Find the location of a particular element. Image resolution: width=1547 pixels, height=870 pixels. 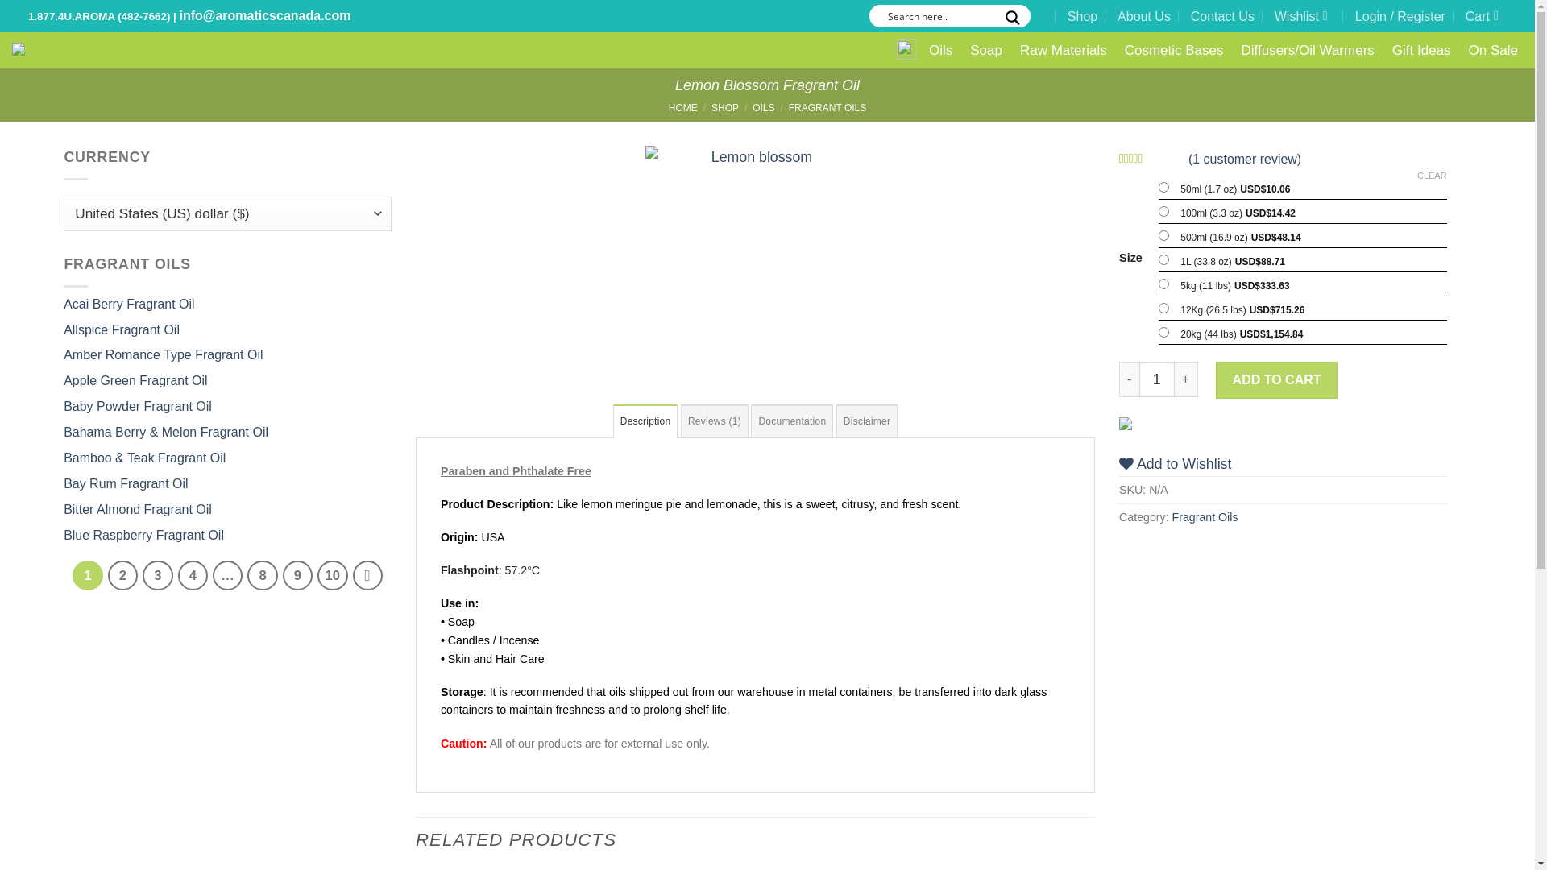

Wishlist is located at coordinates (1301, 16).